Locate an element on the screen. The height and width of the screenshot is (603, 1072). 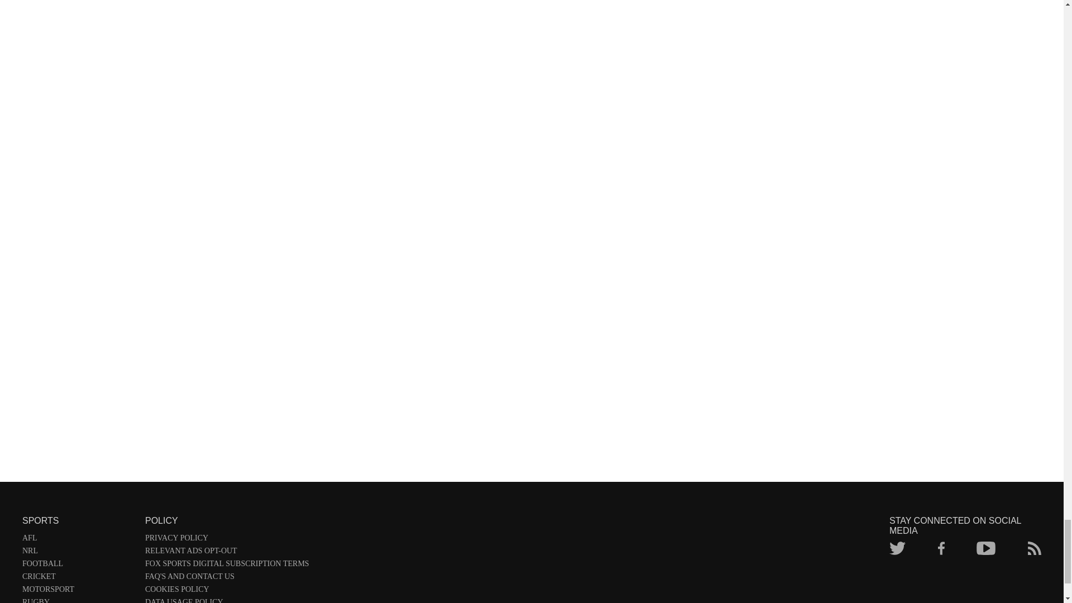
COOKIES POLICY is located at coordinates (227, 591).